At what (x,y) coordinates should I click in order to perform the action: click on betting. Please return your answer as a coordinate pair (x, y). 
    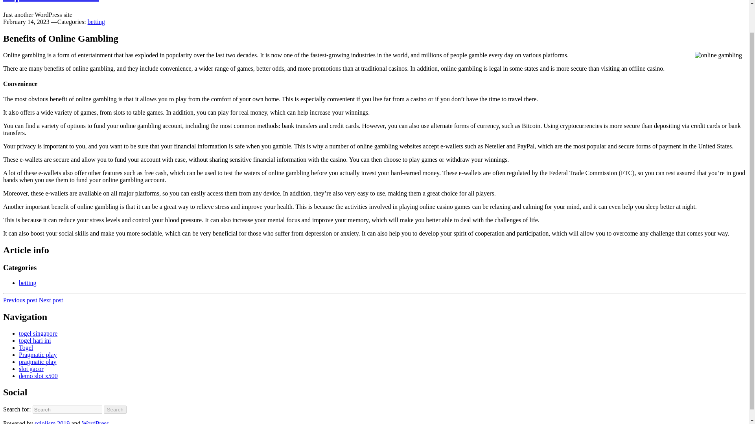
    Looking at the image, I should click on (96, 22).